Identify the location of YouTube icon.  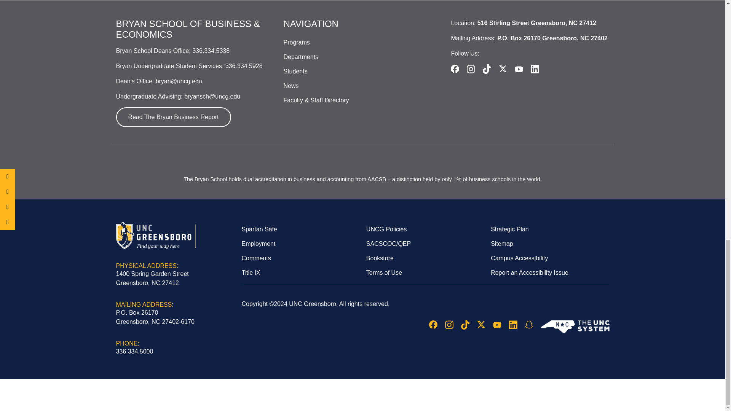
(496, 325).